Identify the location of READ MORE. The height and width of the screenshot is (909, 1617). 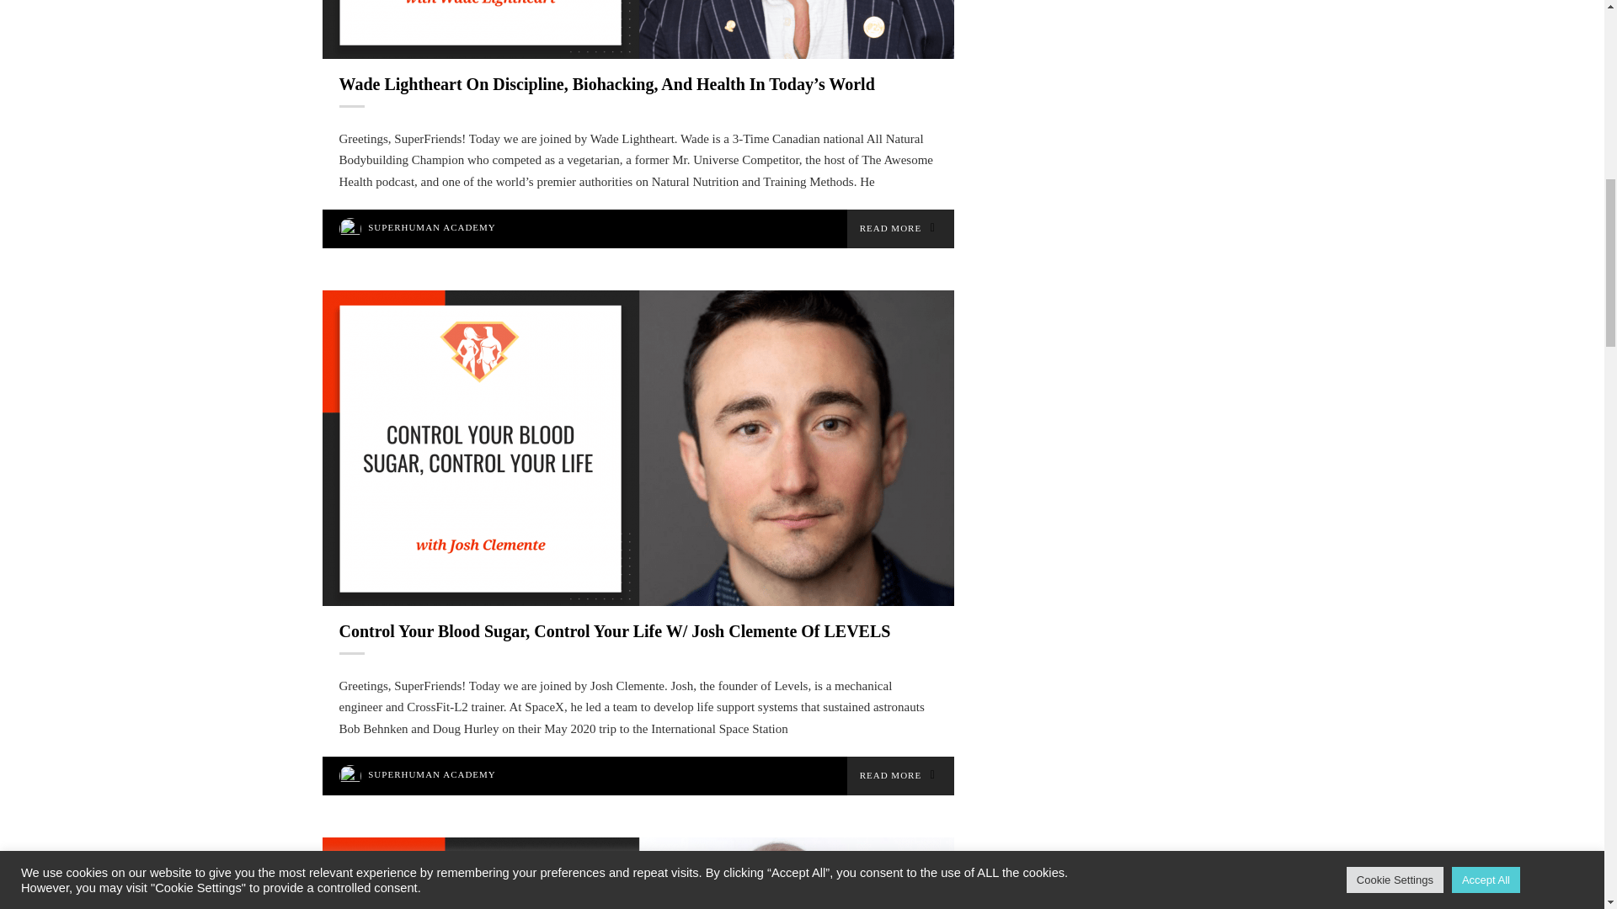
(900, 229).